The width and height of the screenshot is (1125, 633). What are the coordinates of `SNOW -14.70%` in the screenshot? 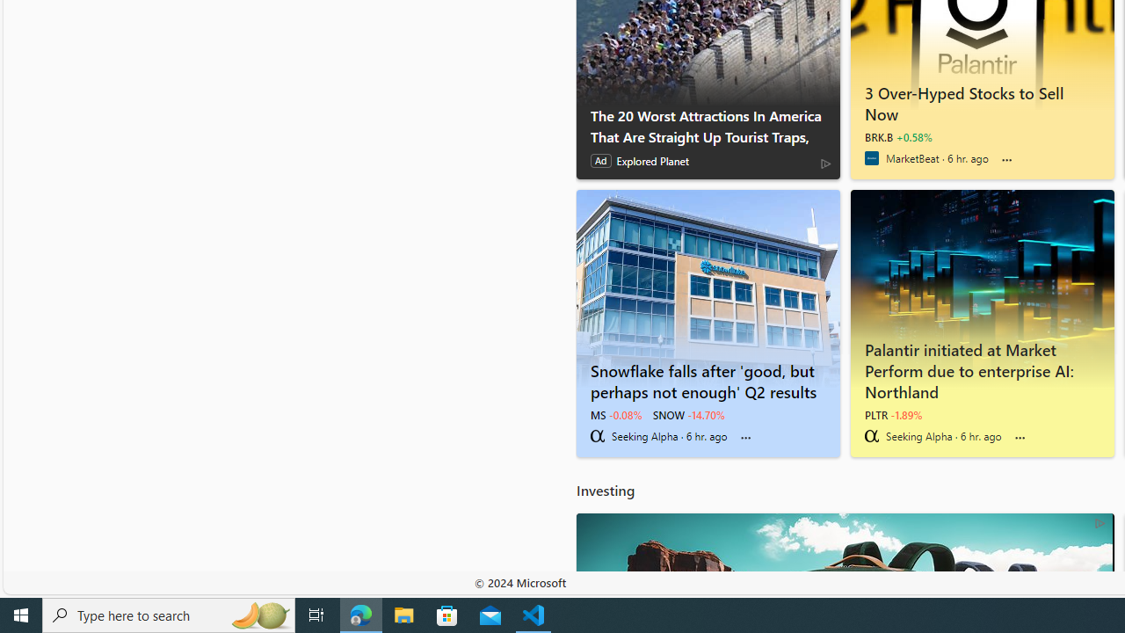 It's located at (689, 415).